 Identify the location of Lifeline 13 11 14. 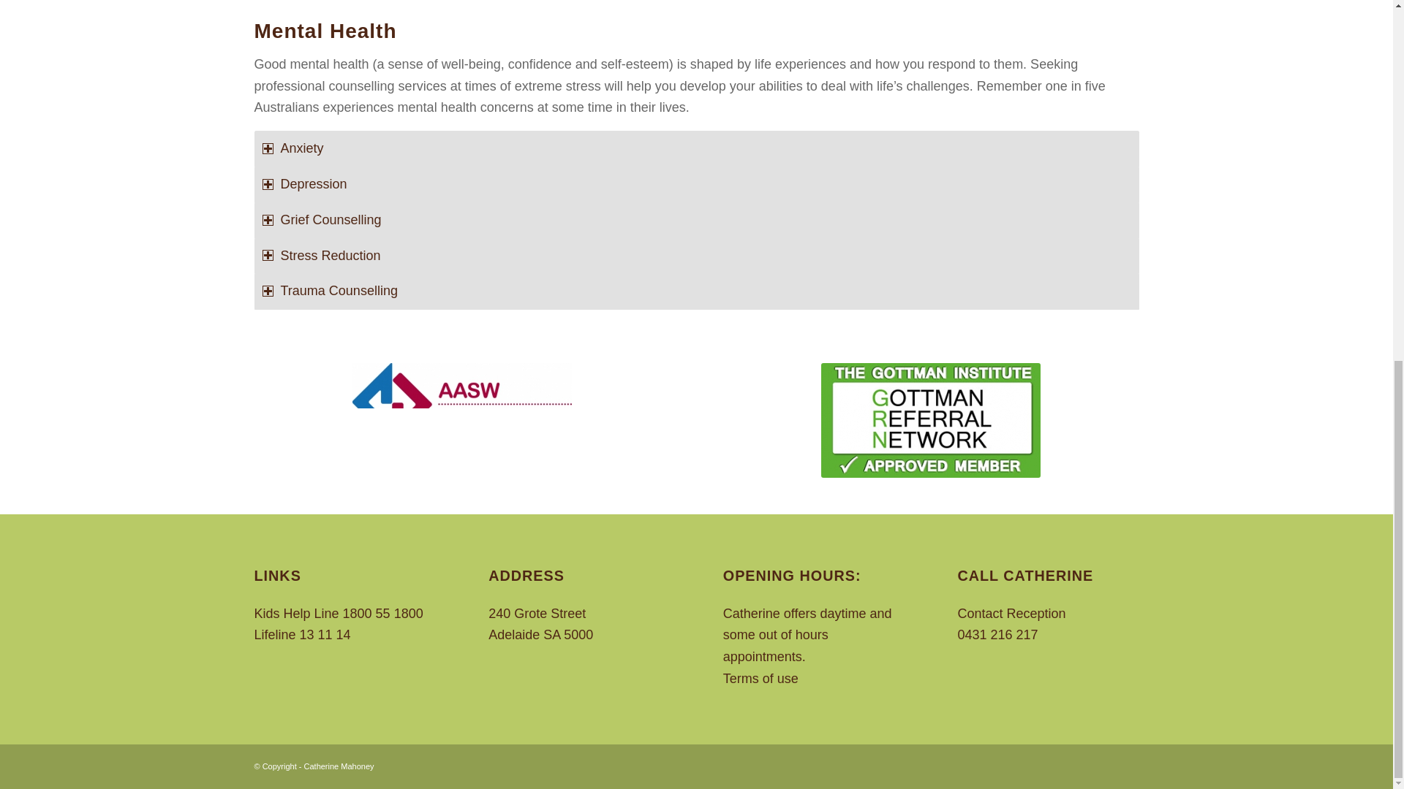
(303, 634).